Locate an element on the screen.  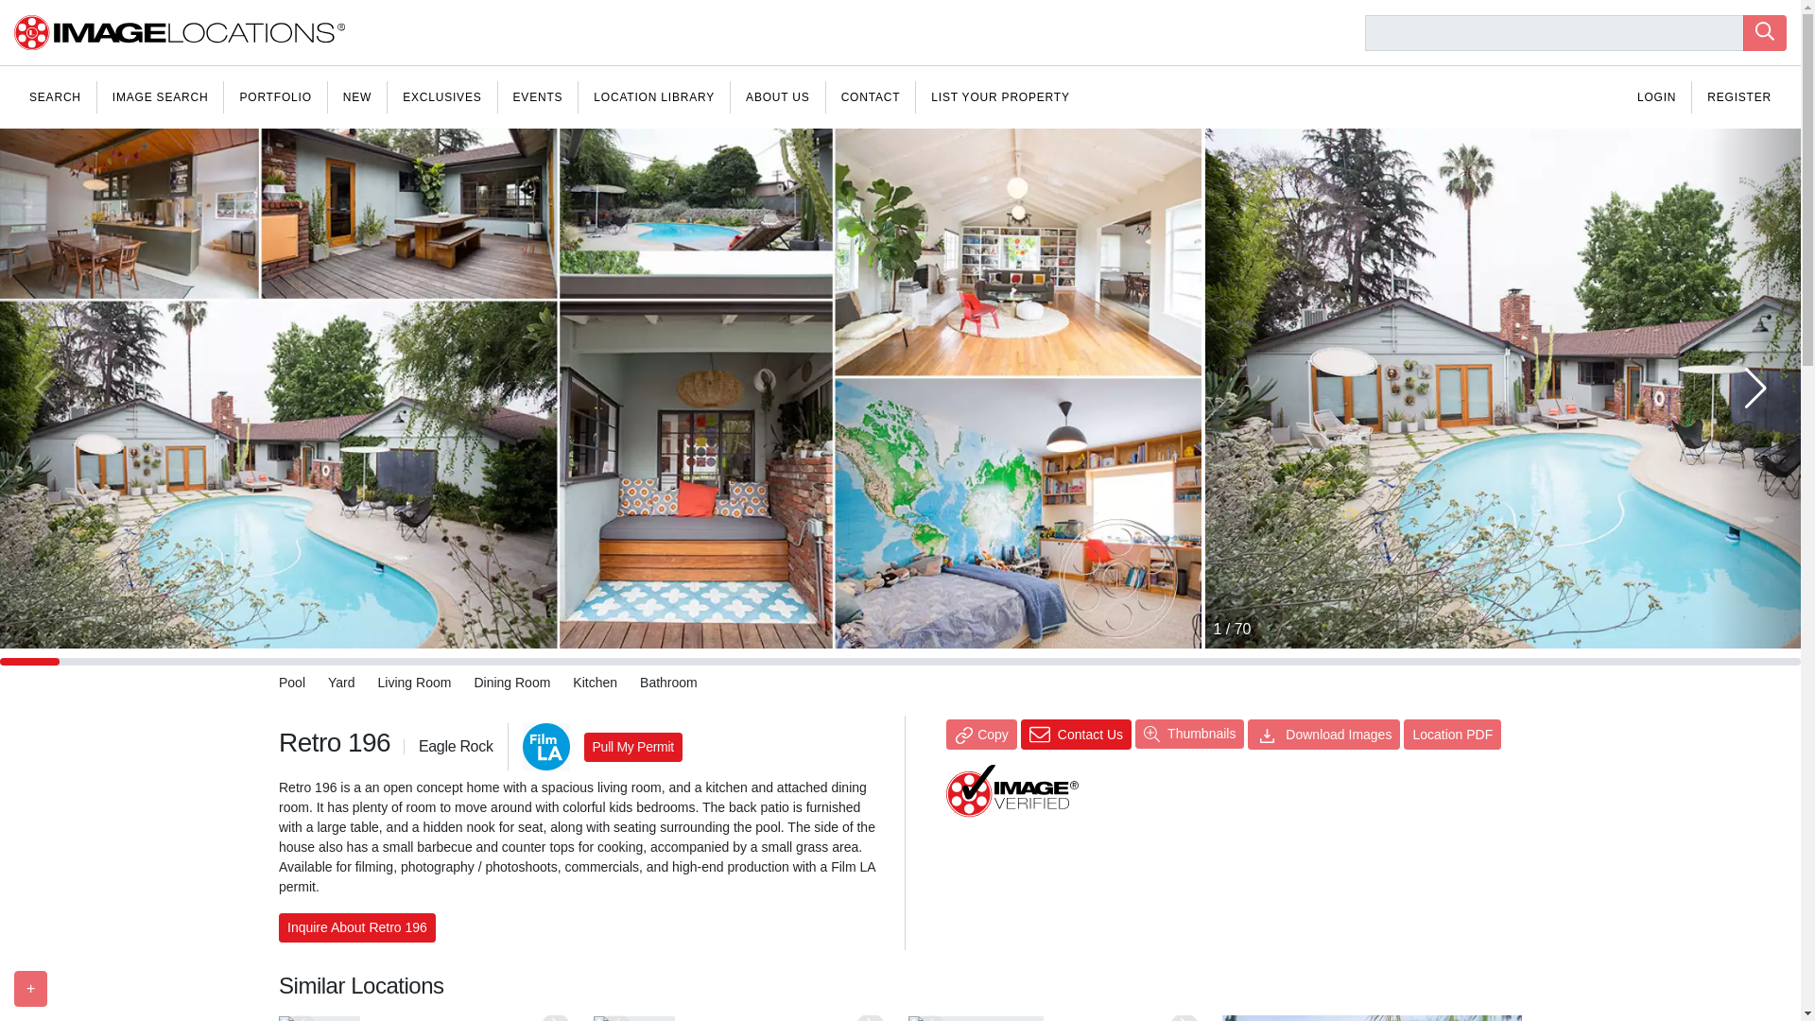
ABOUT US is located at coordinates (778, 96).